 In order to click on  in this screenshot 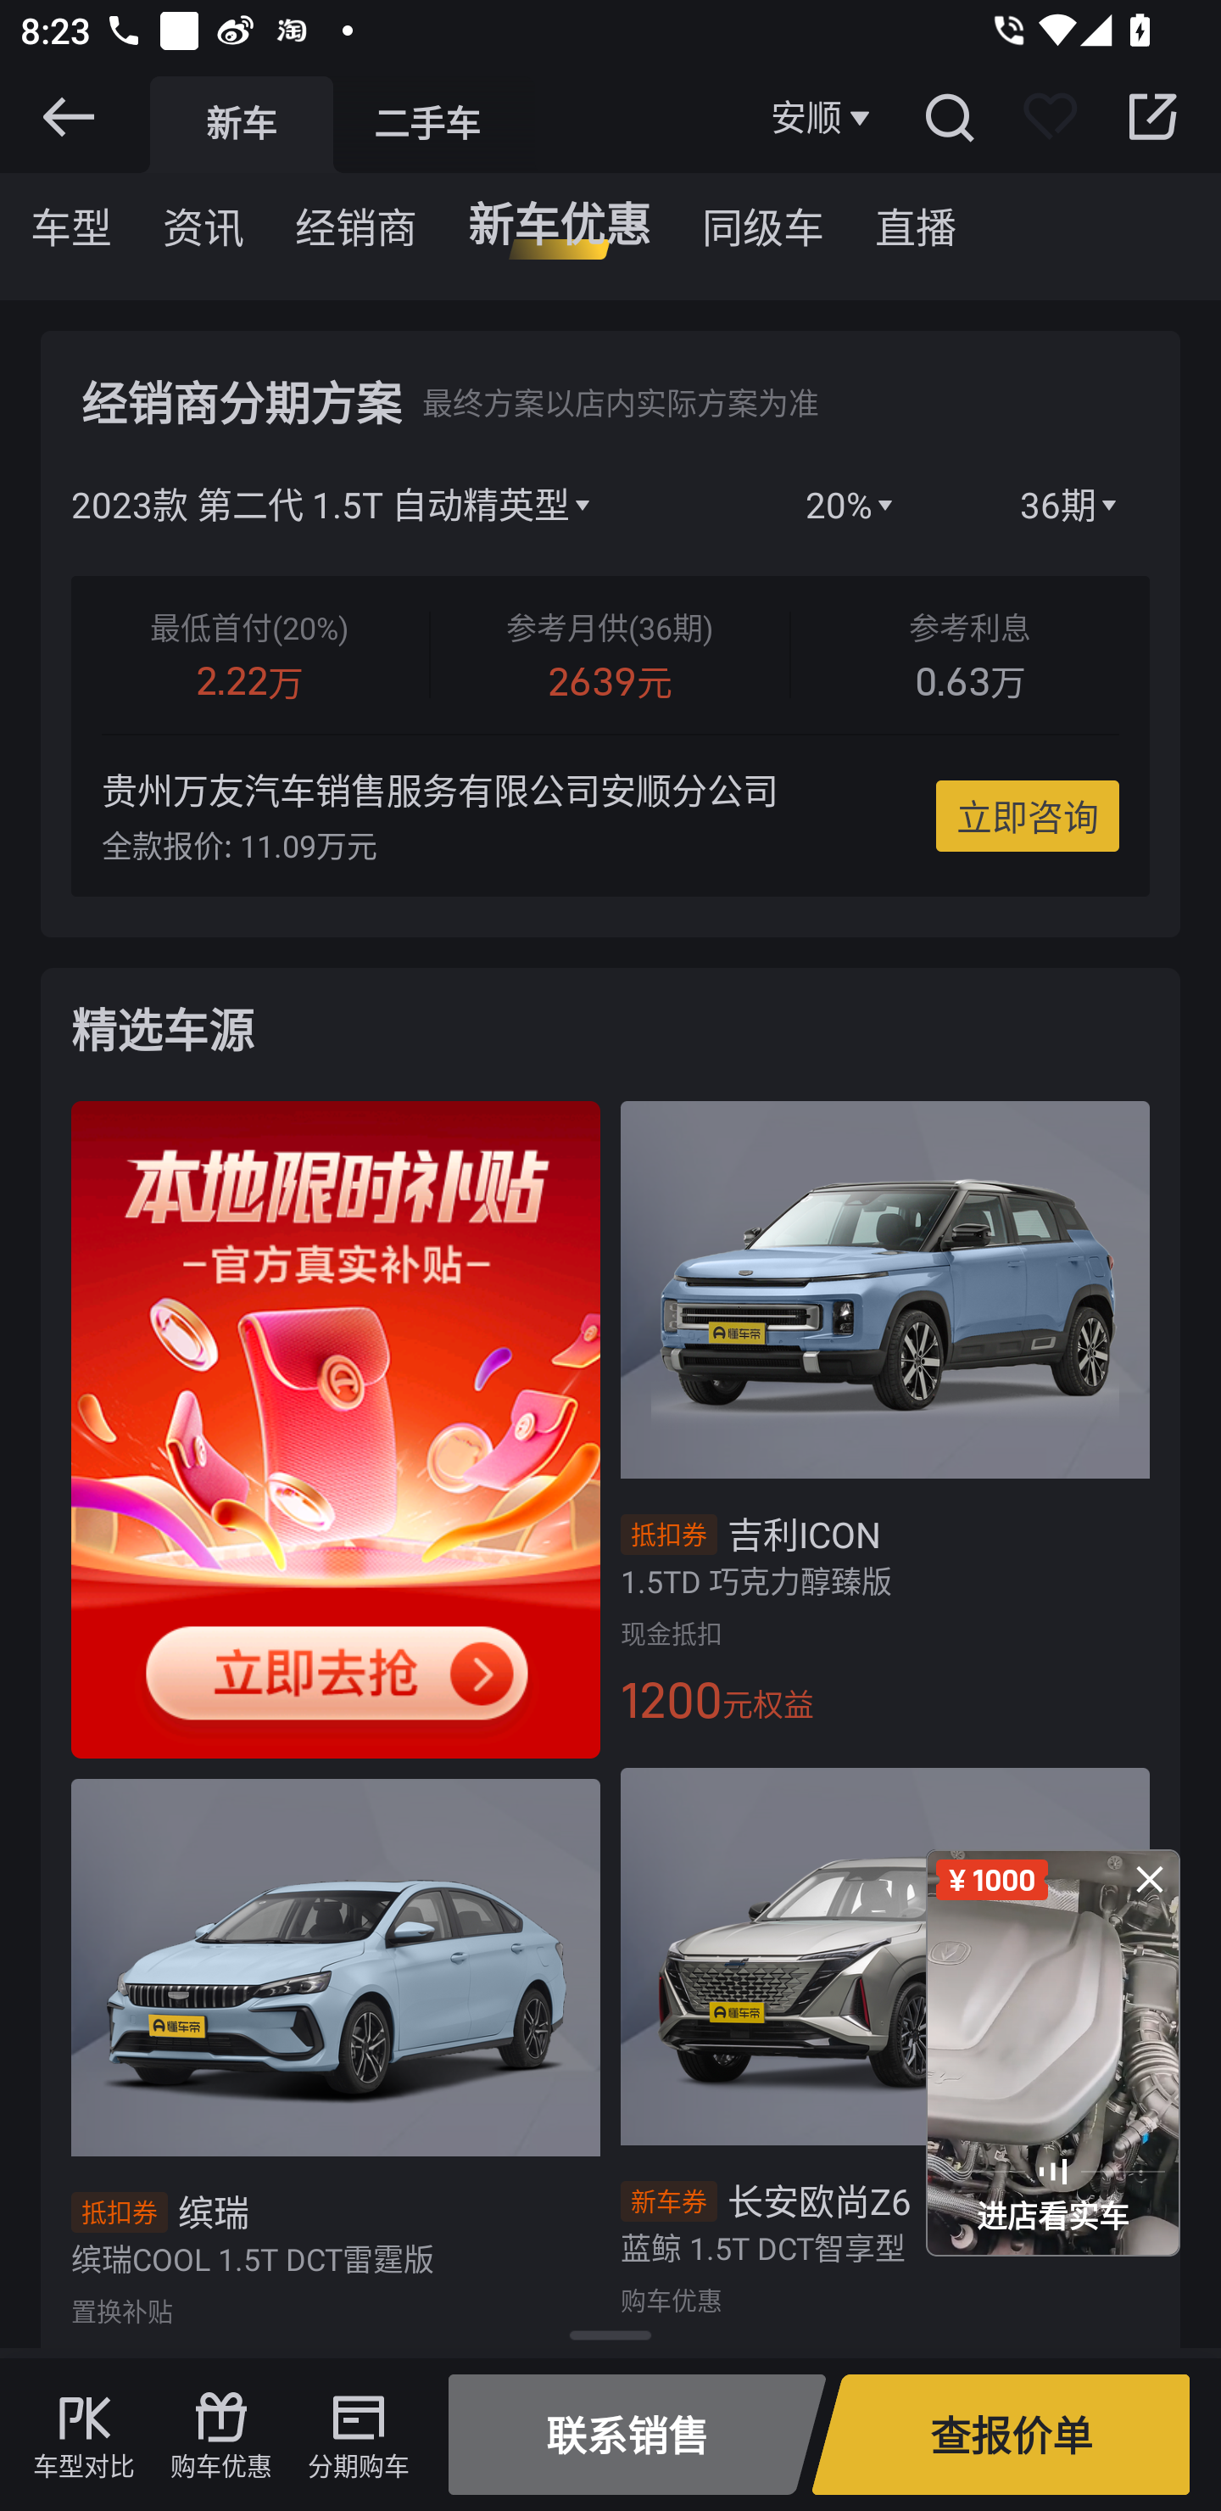, I will do `click(1150, 1879)`.